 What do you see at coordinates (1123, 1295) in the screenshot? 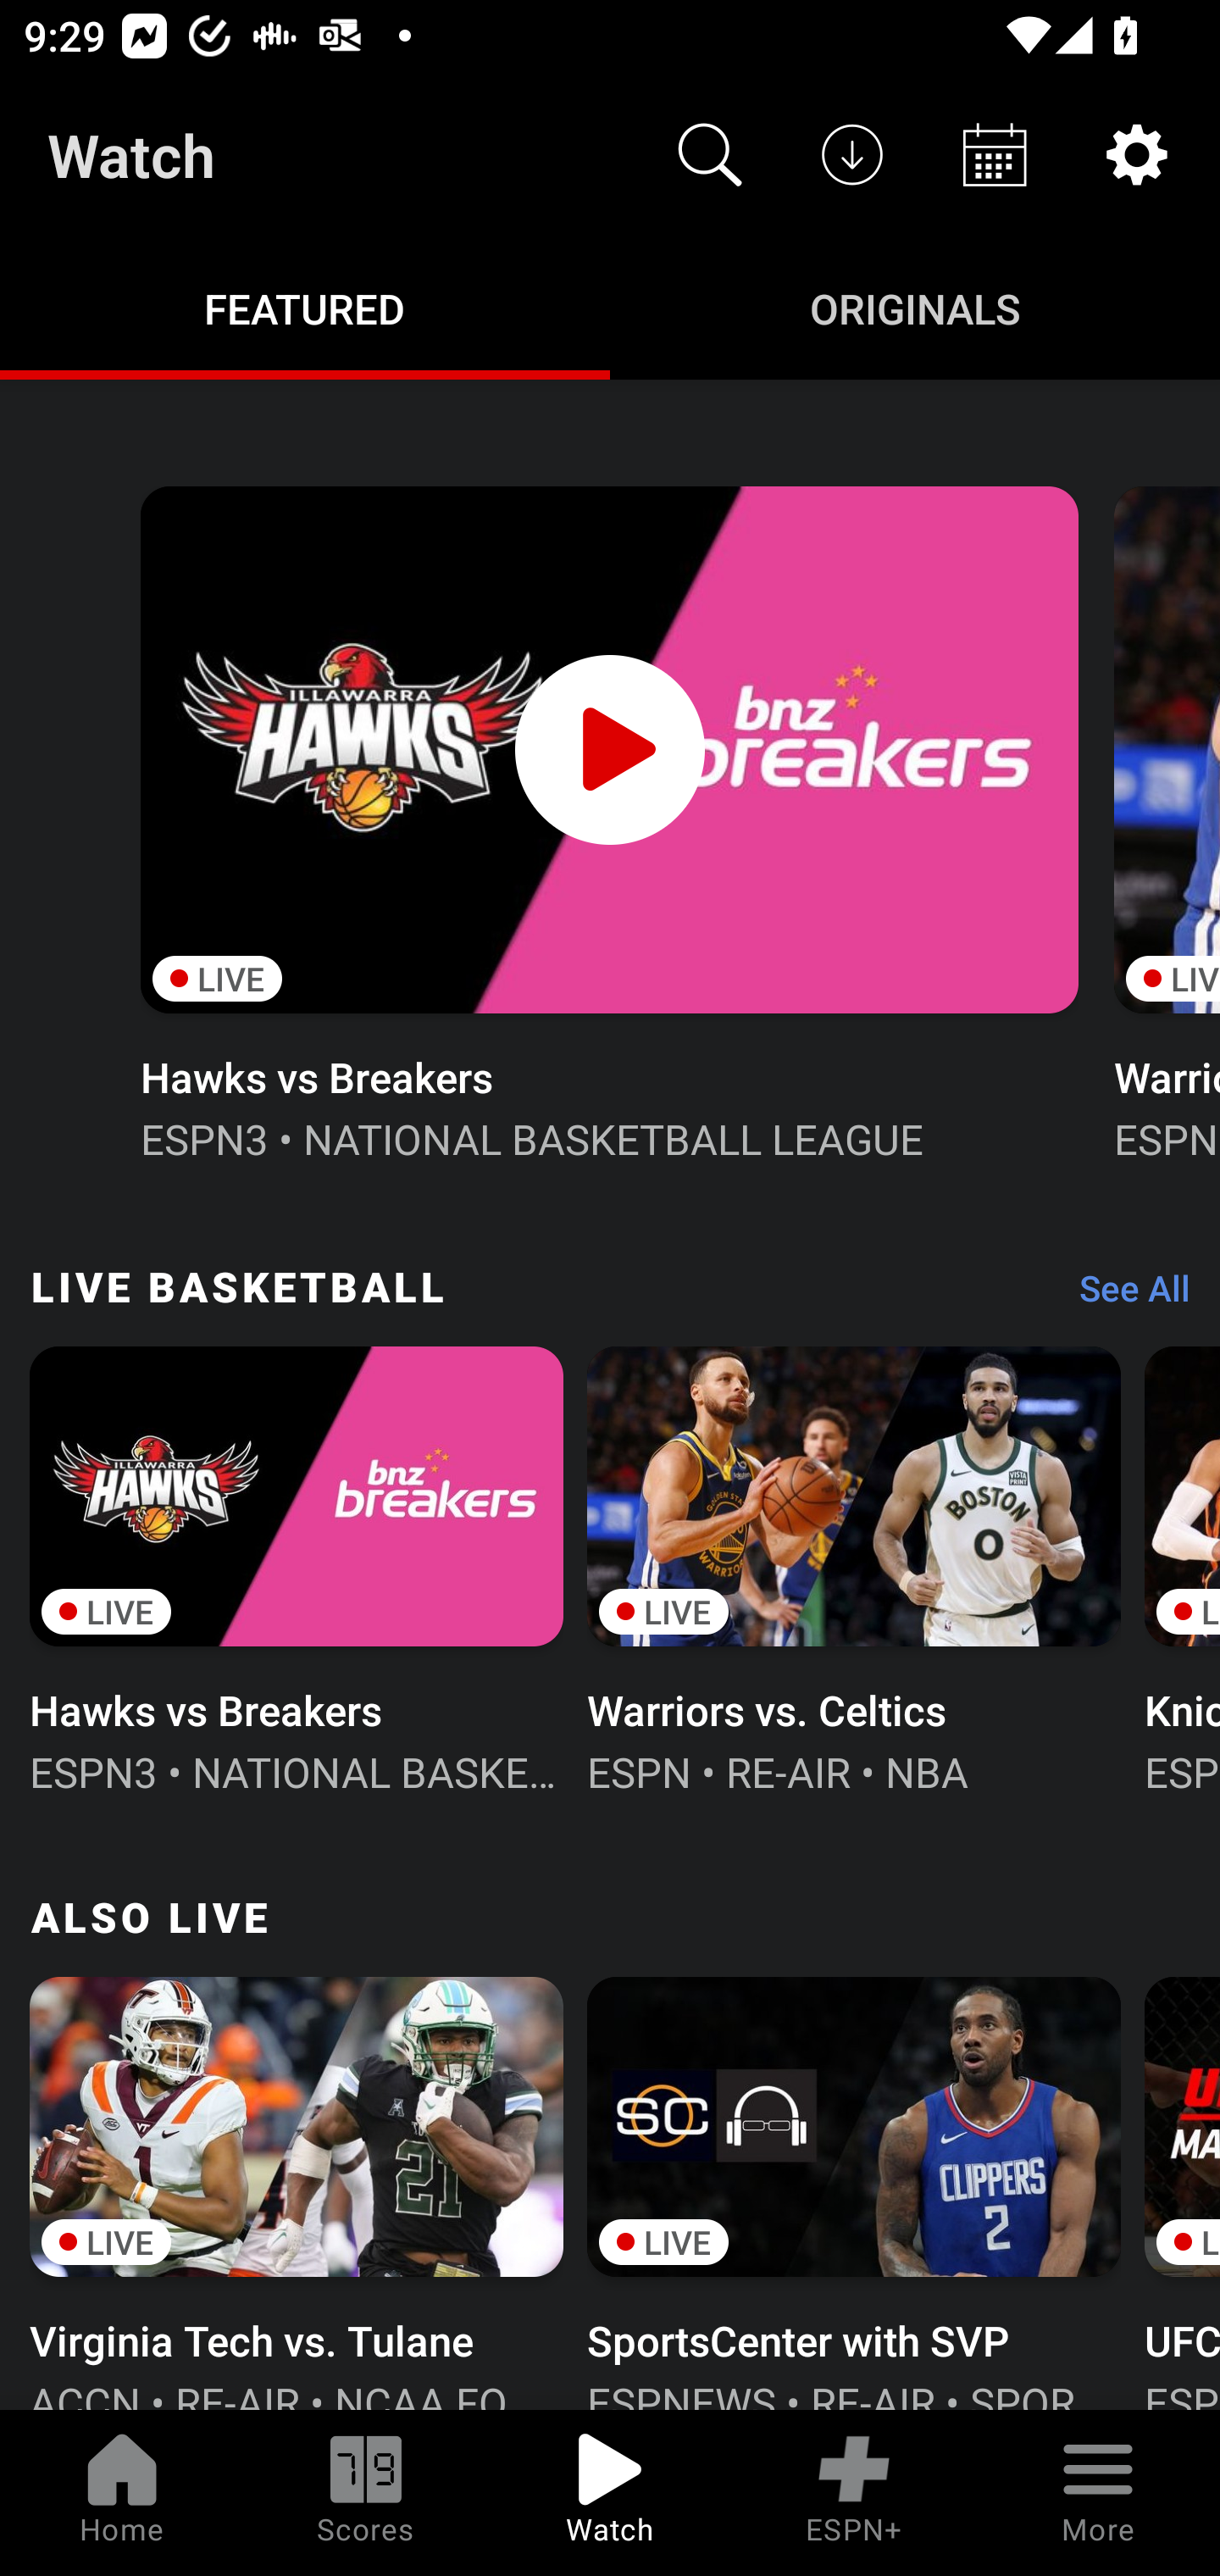
I see `See All` at bounding box center [1123, 1295].